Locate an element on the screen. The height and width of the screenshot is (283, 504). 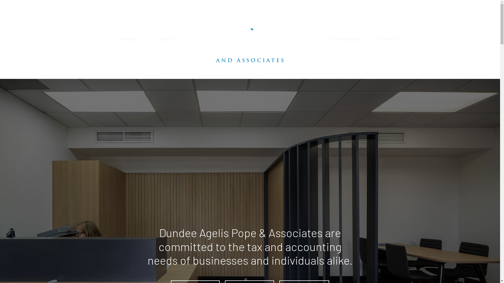
SERVICES is located at coordinates (129, 39).